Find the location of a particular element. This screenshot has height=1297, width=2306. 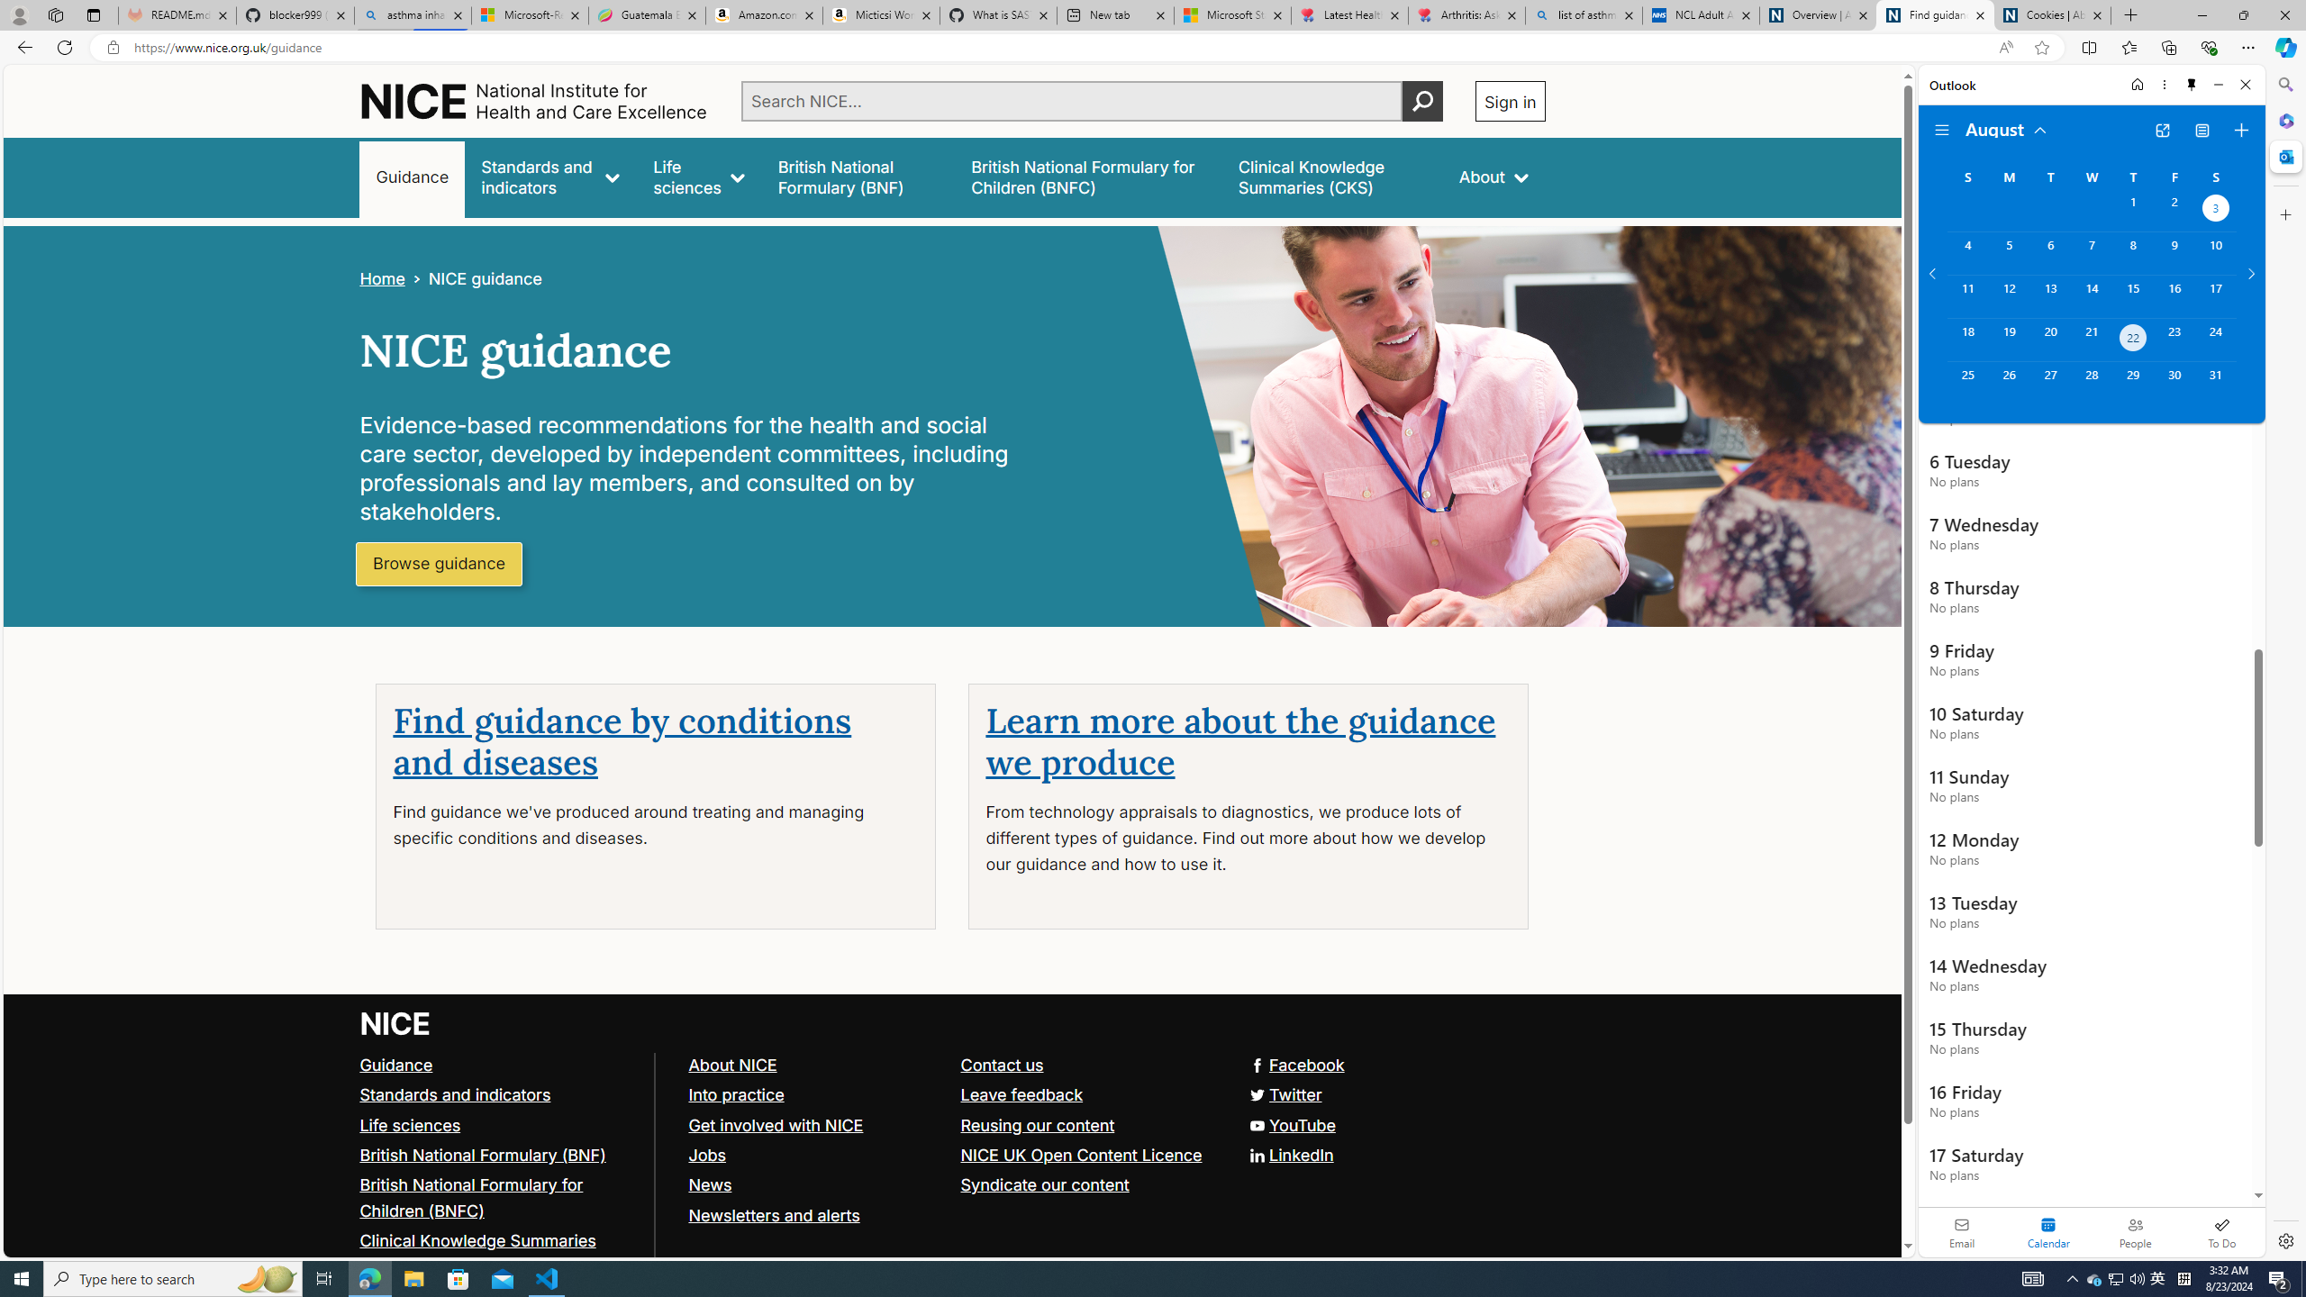

View Switcher. Current view is Agenda view is located at coordinates (2202, 131).